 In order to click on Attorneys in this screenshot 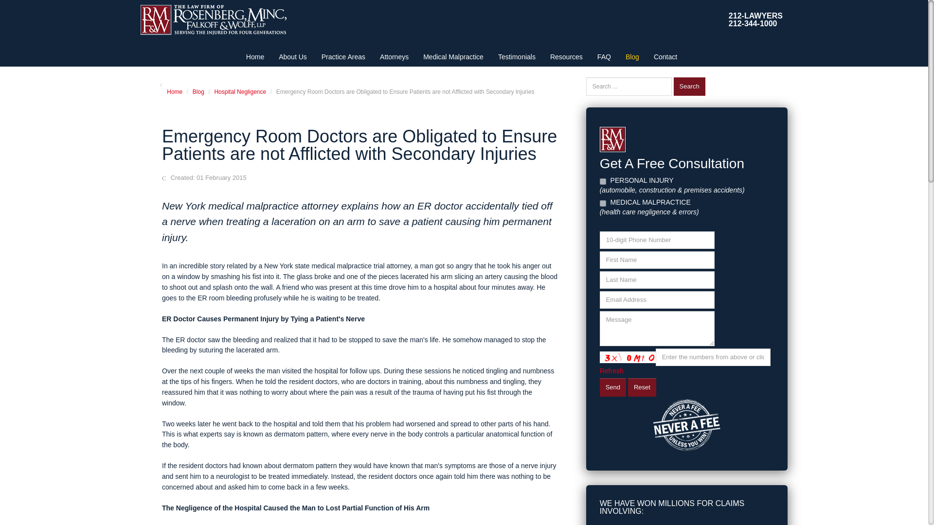, I will do `click(394, 57)`.